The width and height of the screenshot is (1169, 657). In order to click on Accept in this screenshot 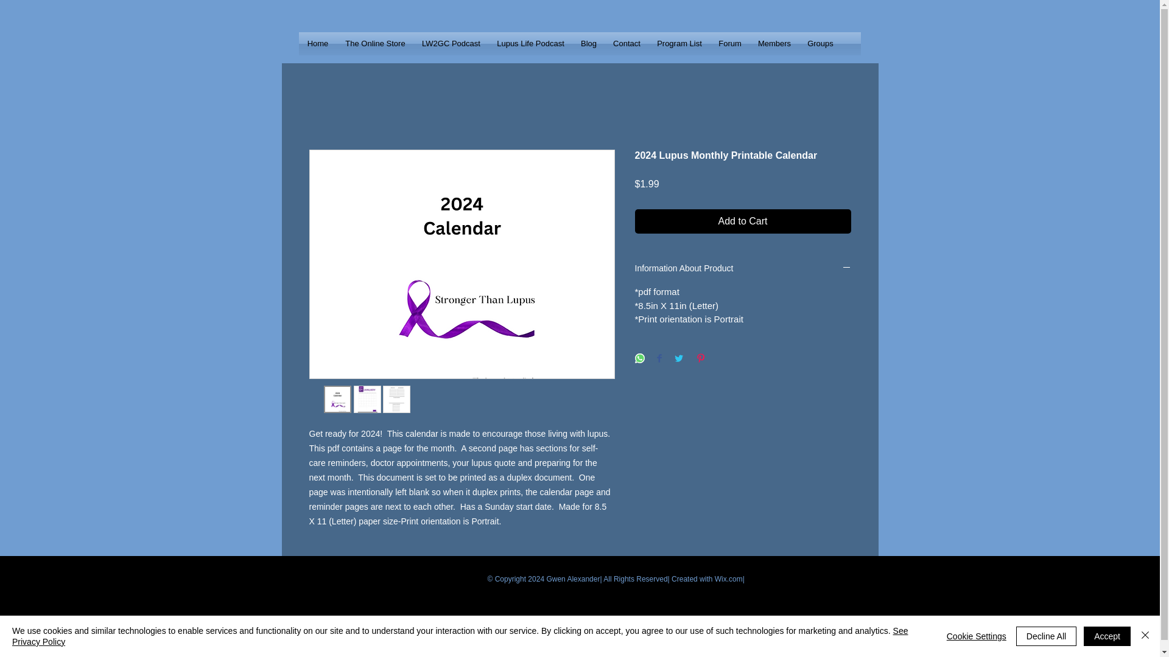, I will do `click(1107, 636)`.